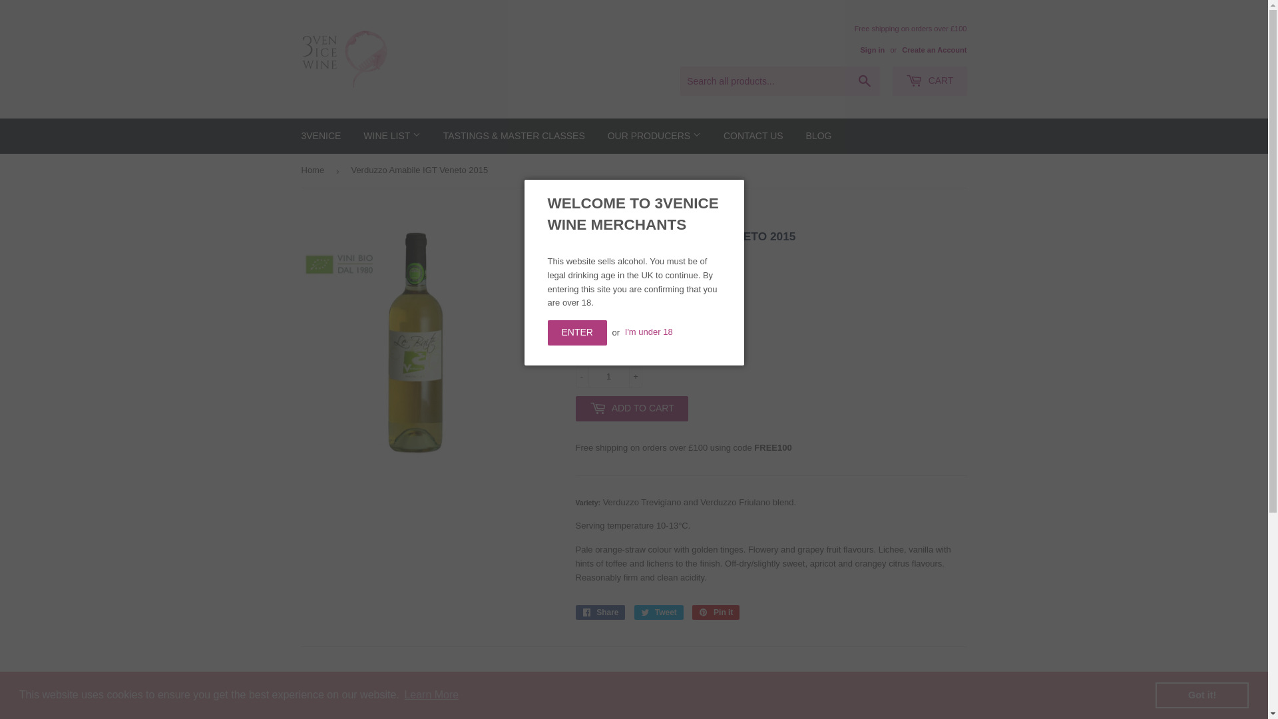  I want to click on Share
Share on Facebook, so click(600, 612).